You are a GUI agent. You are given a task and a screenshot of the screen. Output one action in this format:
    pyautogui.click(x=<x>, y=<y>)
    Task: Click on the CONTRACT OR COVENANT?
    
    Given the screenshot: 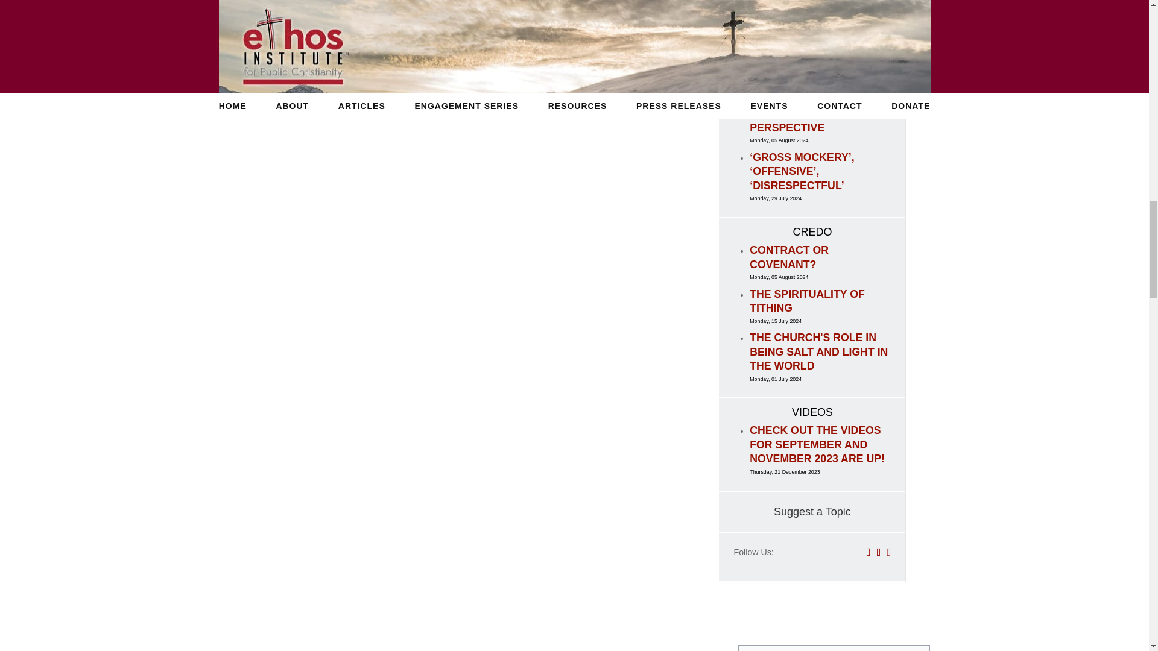 What is the action you would take?
    pyautogui.click(x=789, y=257)
    